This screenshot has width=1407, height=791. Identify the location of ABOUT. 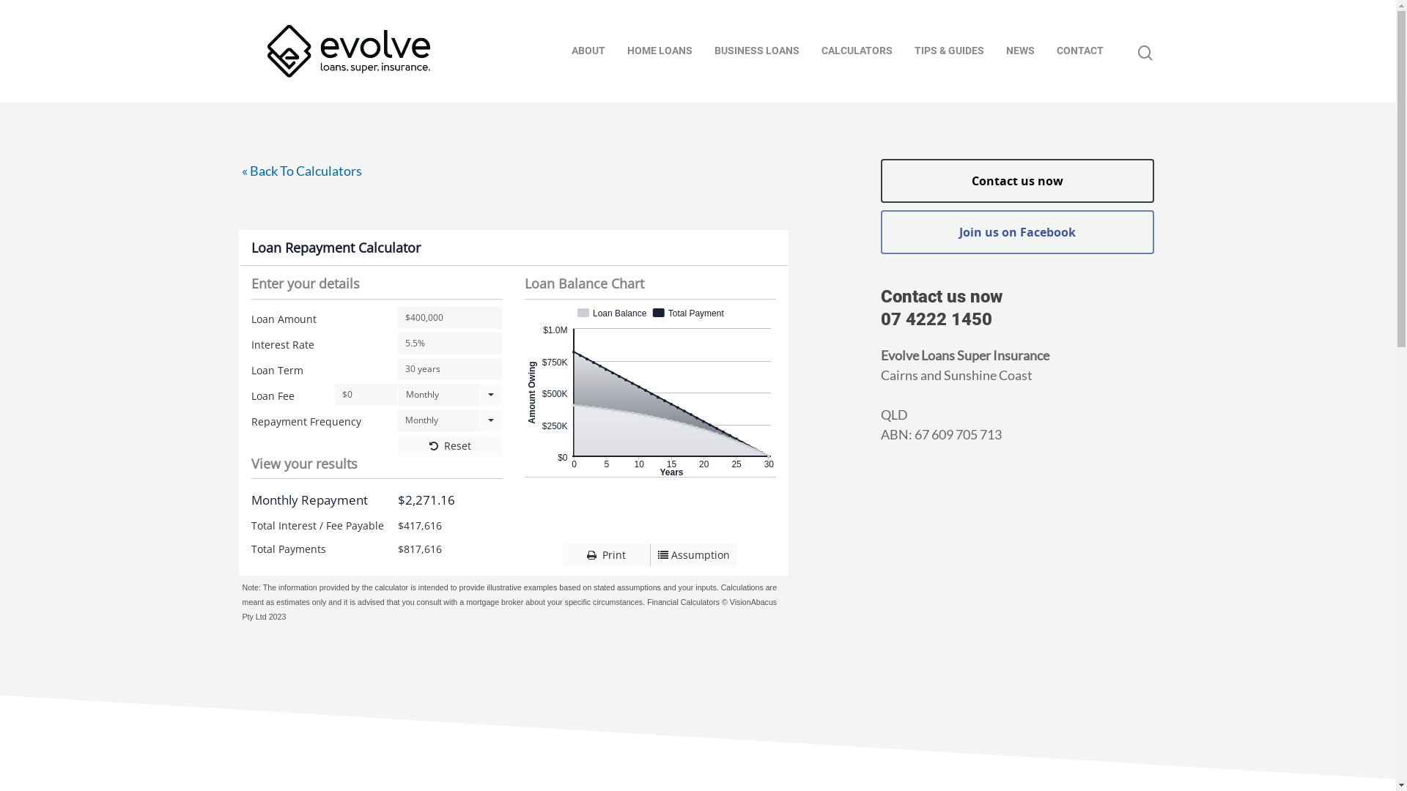
(588, 51).